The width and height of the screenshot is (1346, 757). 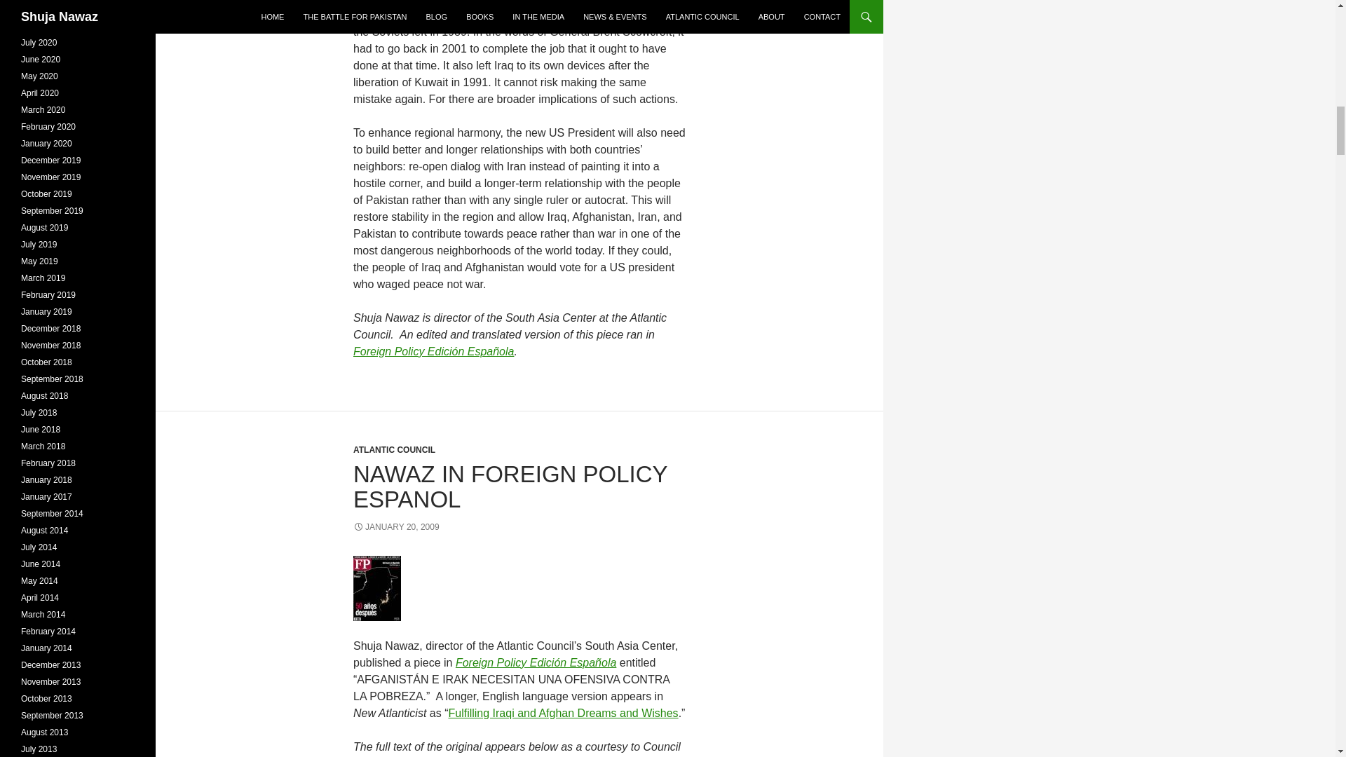 What do you see at coordinates (510, 486) in the screenshot?
I see `NAWAZ IN FOREIGN POLICY ESPANOL` at bounding box center [510, 486].